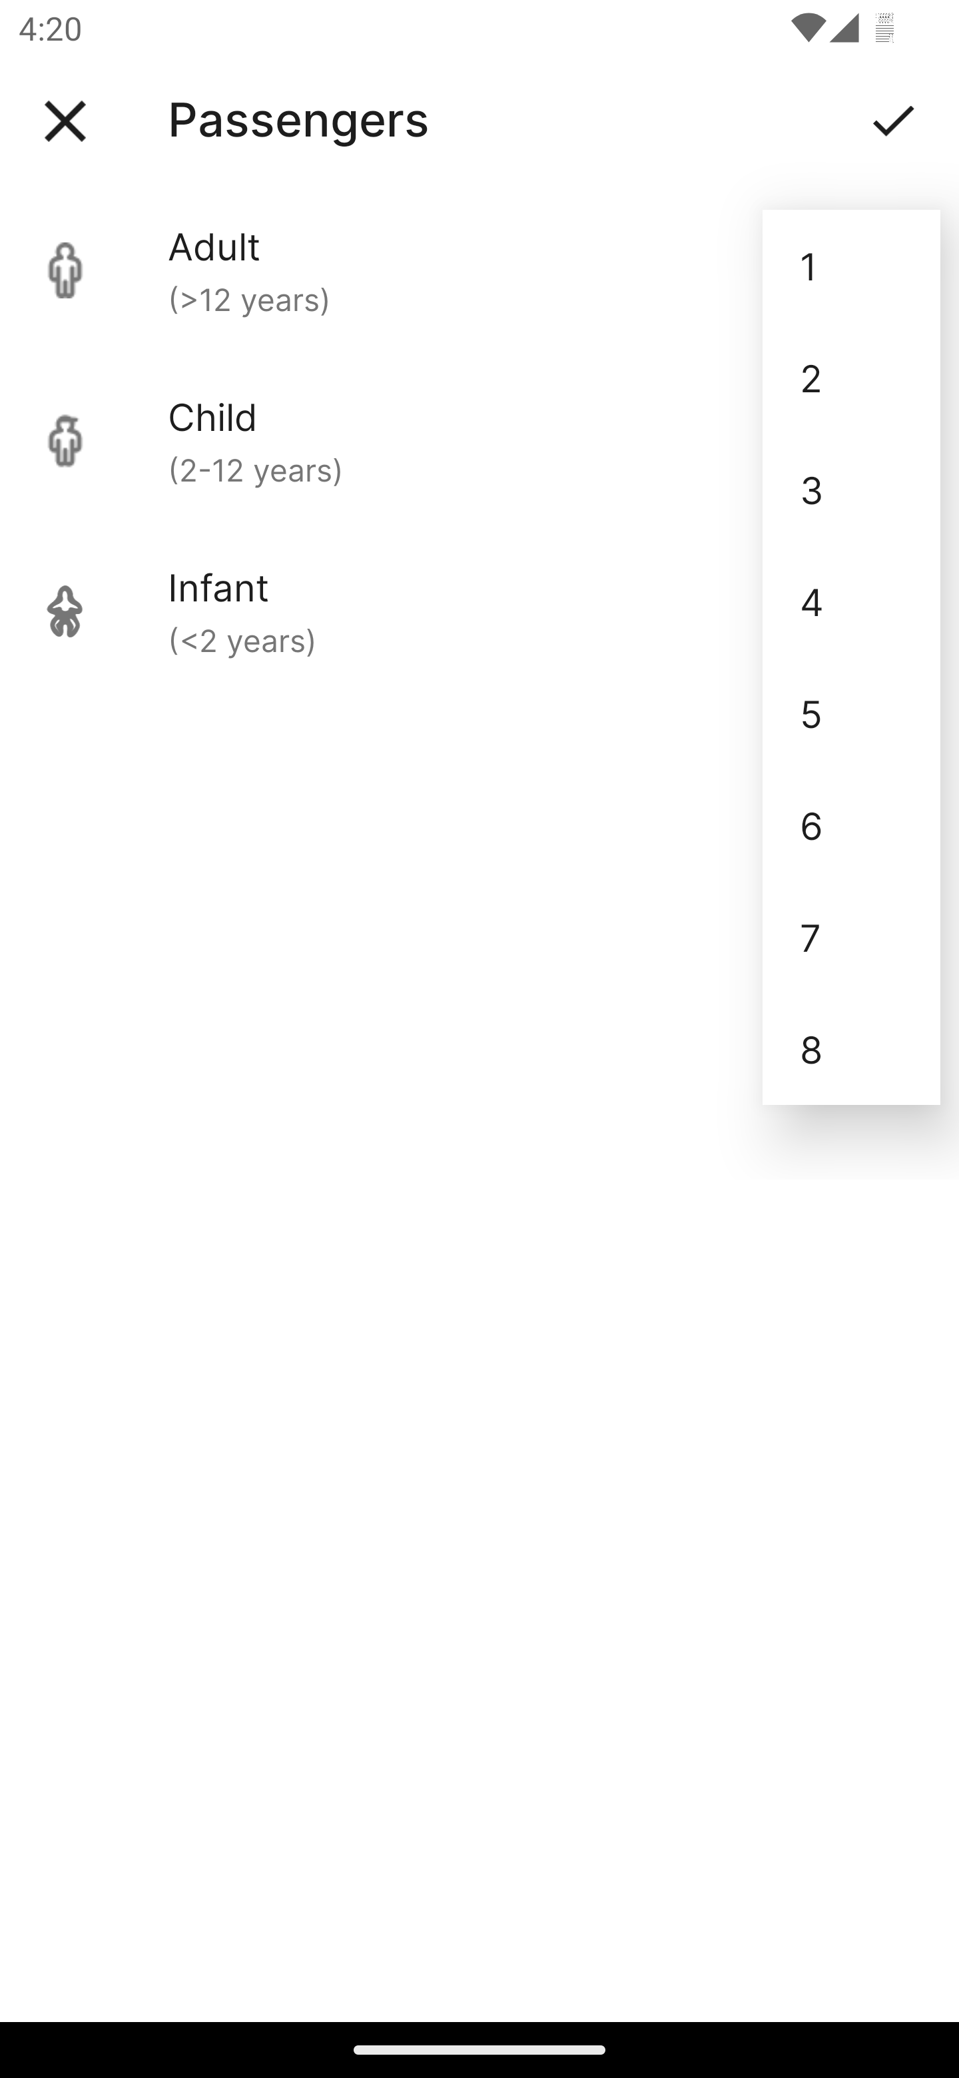  I want to click on 4, so click(851, 600).